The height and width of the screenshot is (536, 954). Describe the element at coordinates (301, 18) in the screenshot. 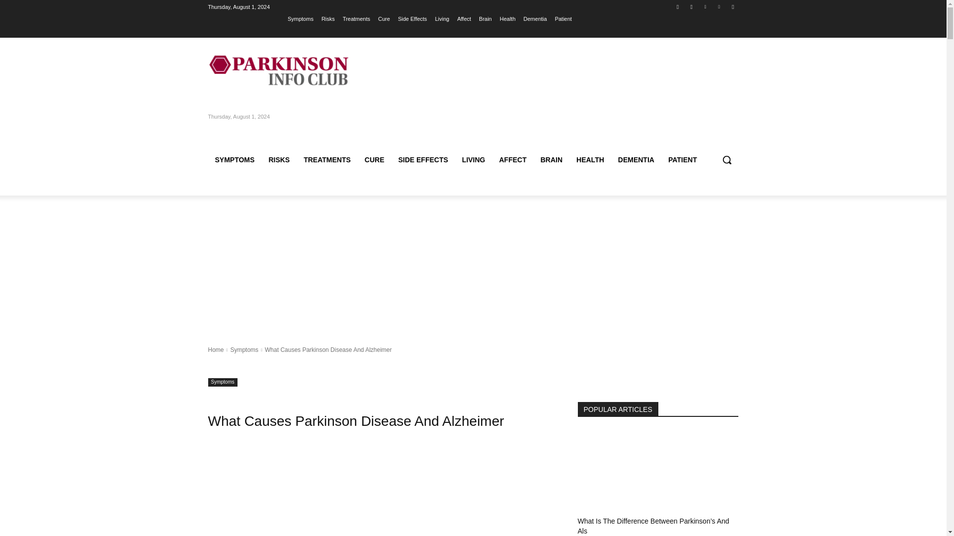

I see `Symptoms` at that location.